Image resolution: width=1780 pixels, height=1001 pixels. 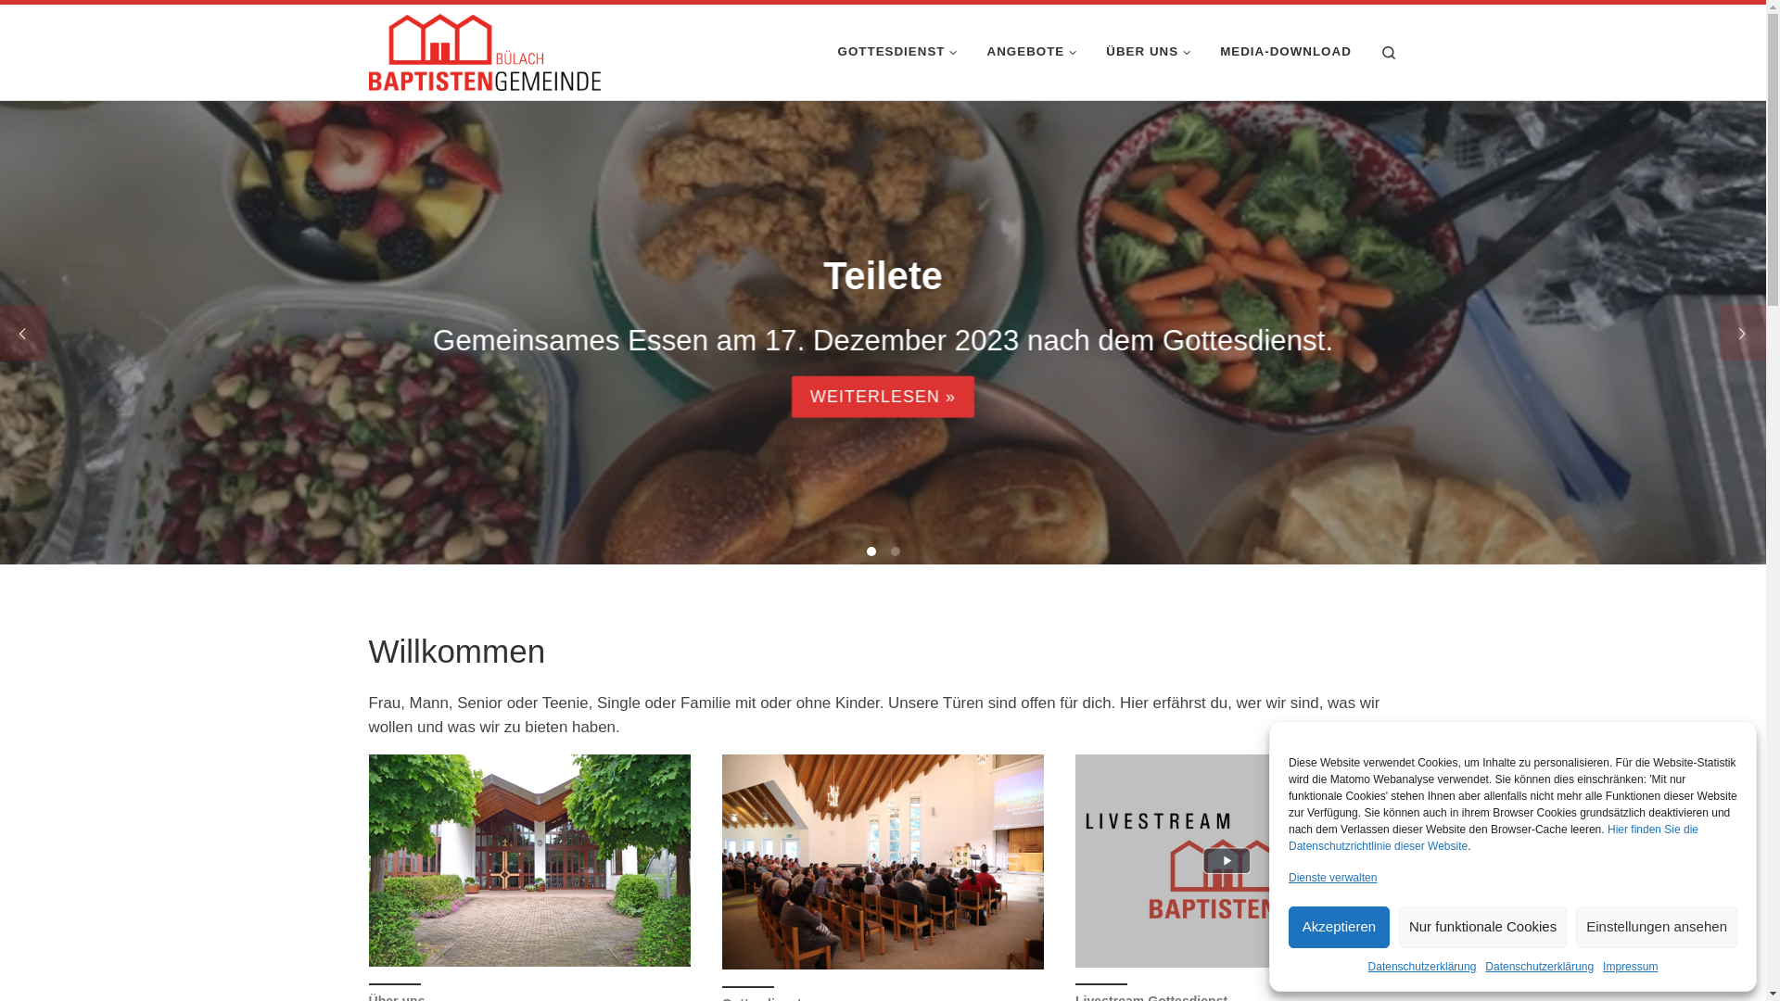 What do you see at coordinates (87, 24) in the screenshot?
I see `Zum Inhalt springen` at bounding box center [87, 24].